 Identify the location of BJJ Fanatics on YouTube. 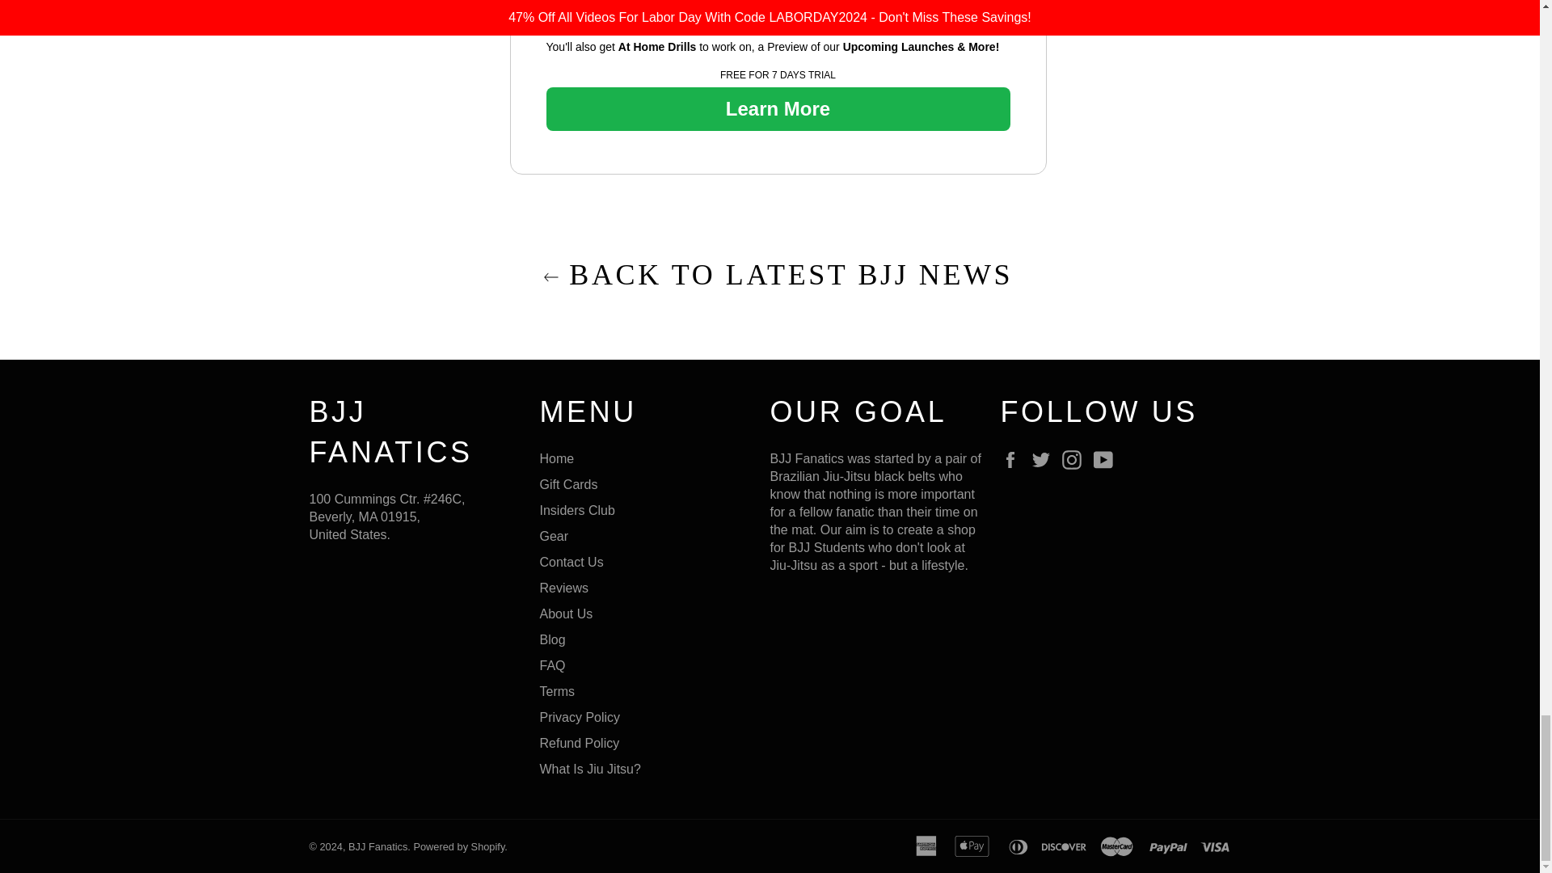
(1107, 460).